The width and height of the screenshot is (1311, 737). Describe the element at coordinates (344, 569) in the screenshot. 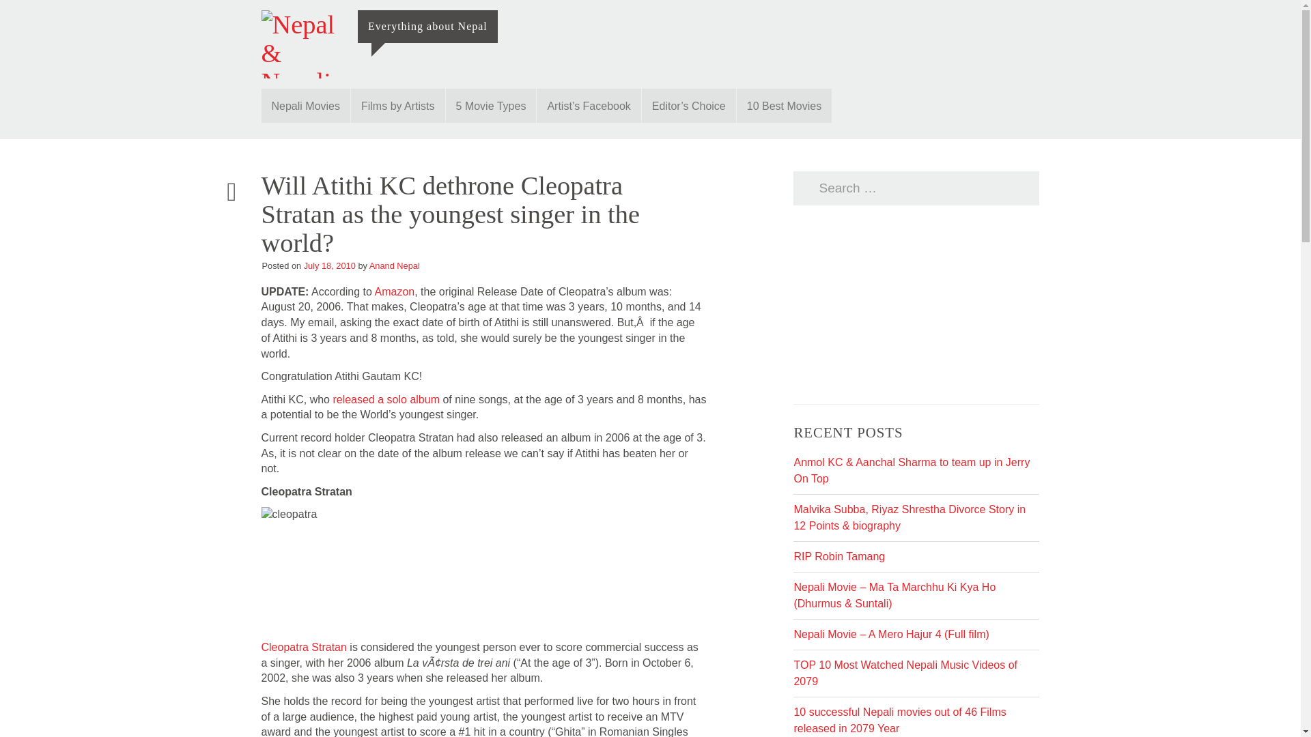

I see `cleopatra` at that location.